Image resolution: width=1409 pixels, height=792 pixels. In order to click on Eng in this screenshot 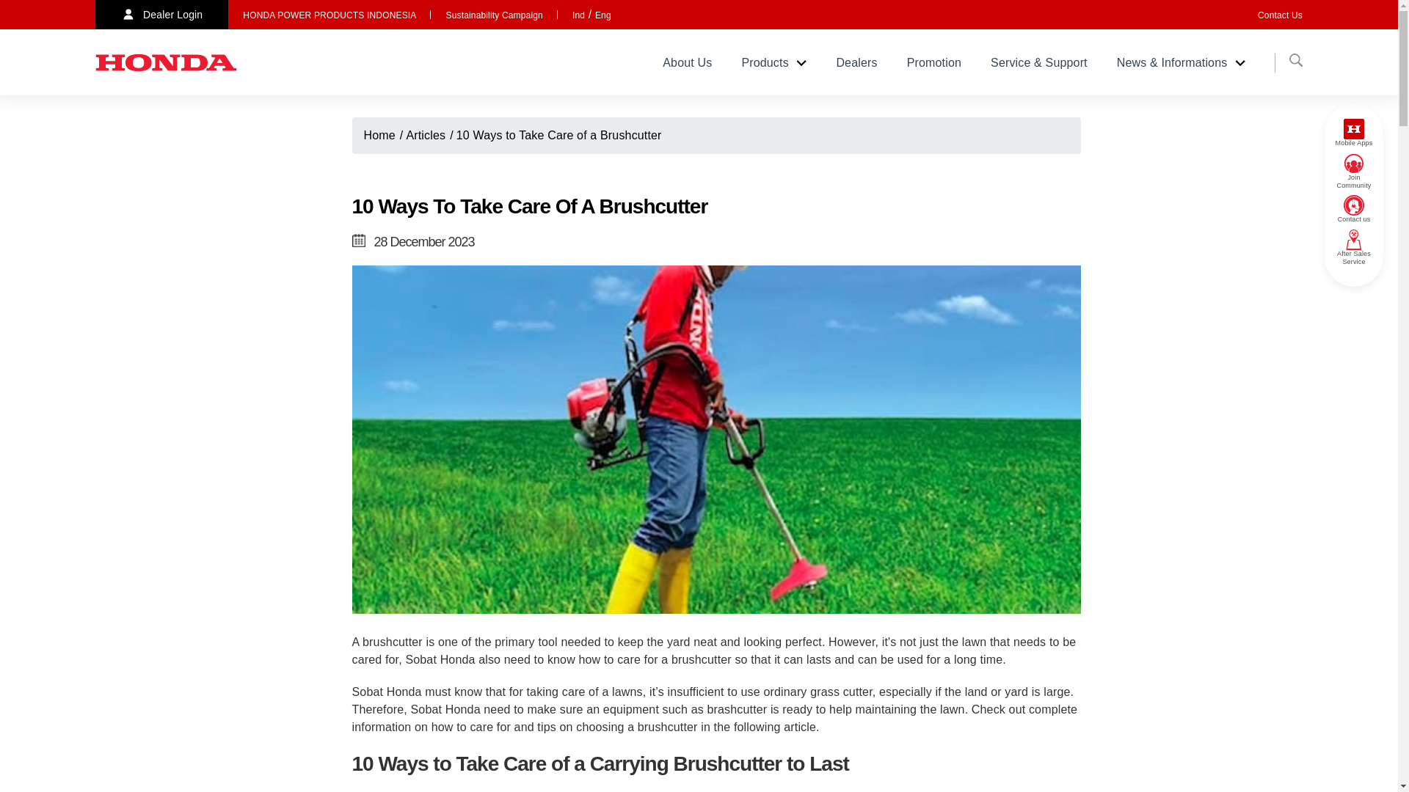, I will do `click(603, 15)`.